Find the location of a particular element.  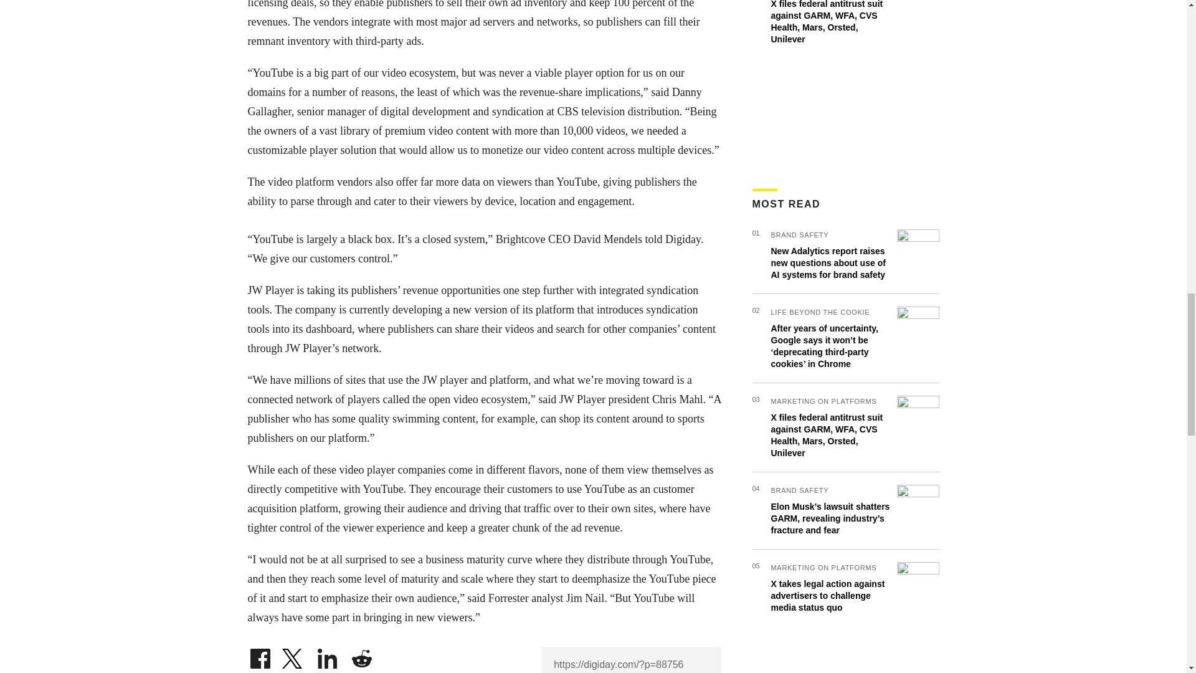

Share on LinkedIn is located at coordinates (328, 656).